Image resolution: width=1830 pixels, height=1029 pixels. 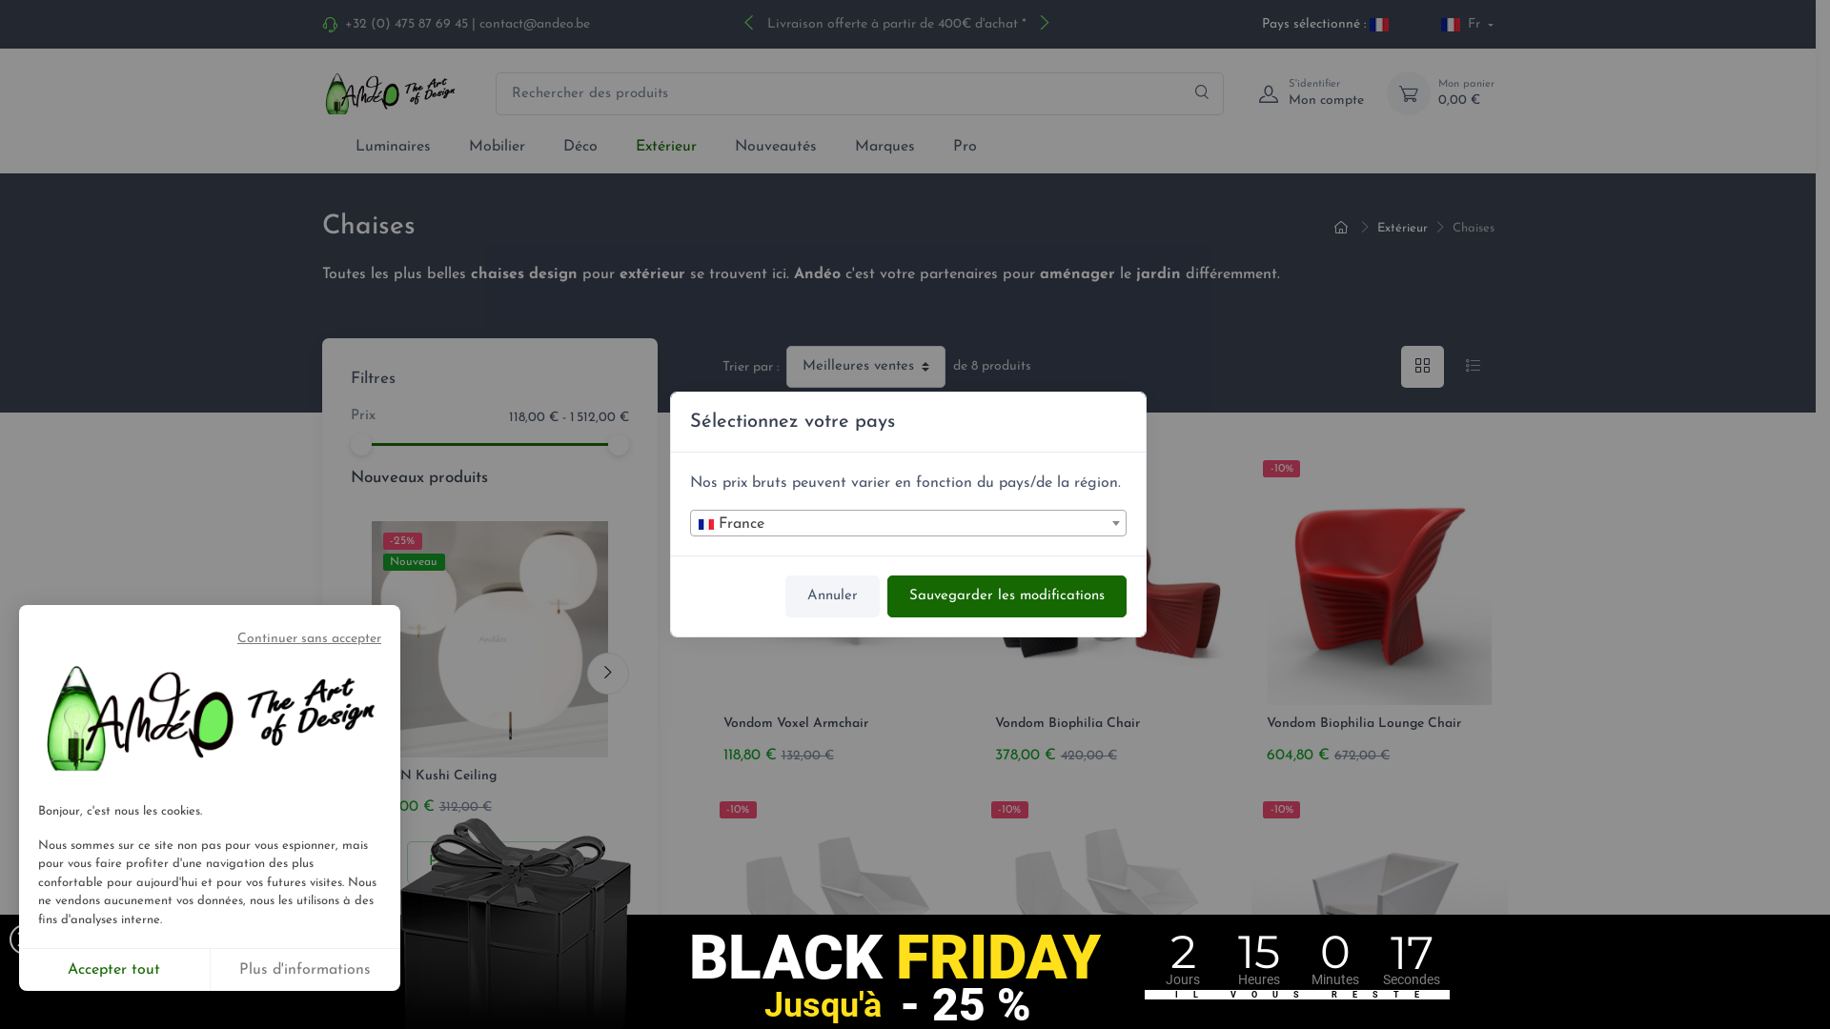 I want to click on Sauvegarder les modifications, so click(x=1006, y=596).